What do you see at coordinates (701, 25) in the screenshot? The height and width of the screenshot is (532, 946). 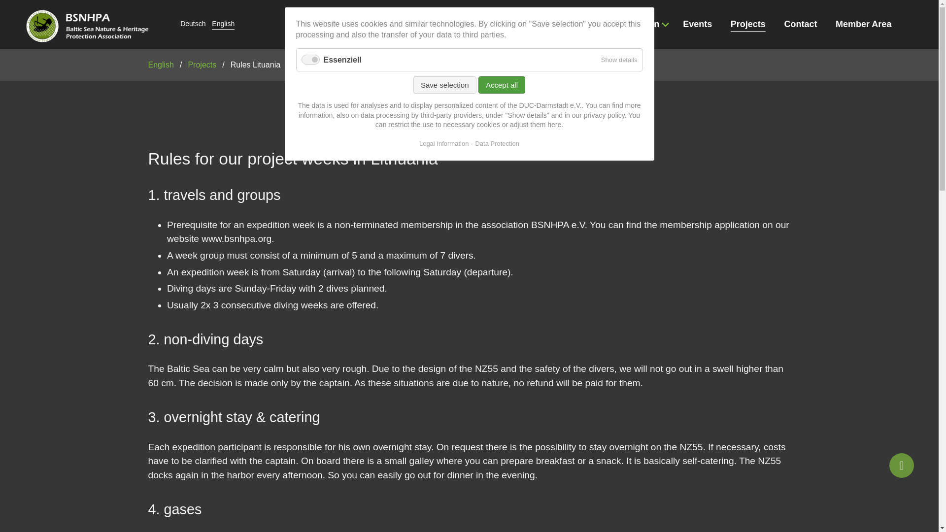 I see `Events` at bounding box center [701, 25].